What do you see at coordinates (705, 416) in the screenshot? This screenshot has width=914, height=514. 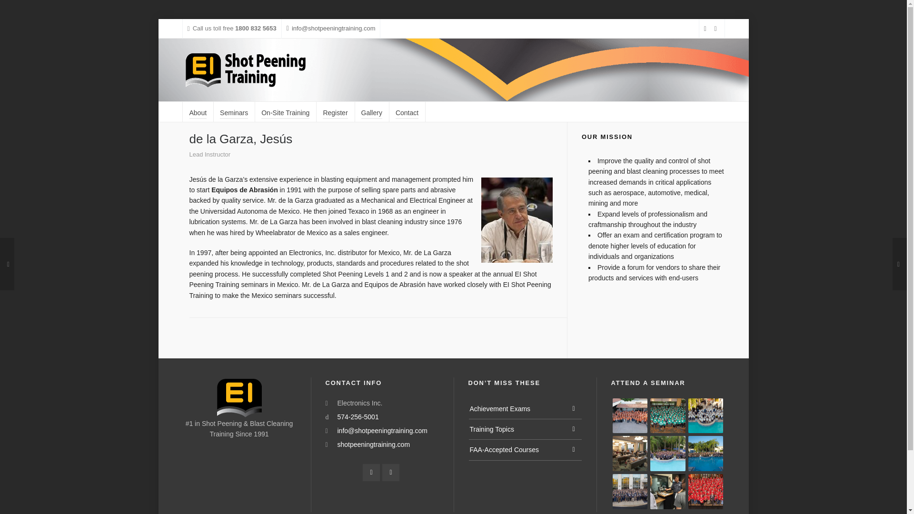 I see `2021 USA Seminar and Workshop` at bounding box center [705, 416].